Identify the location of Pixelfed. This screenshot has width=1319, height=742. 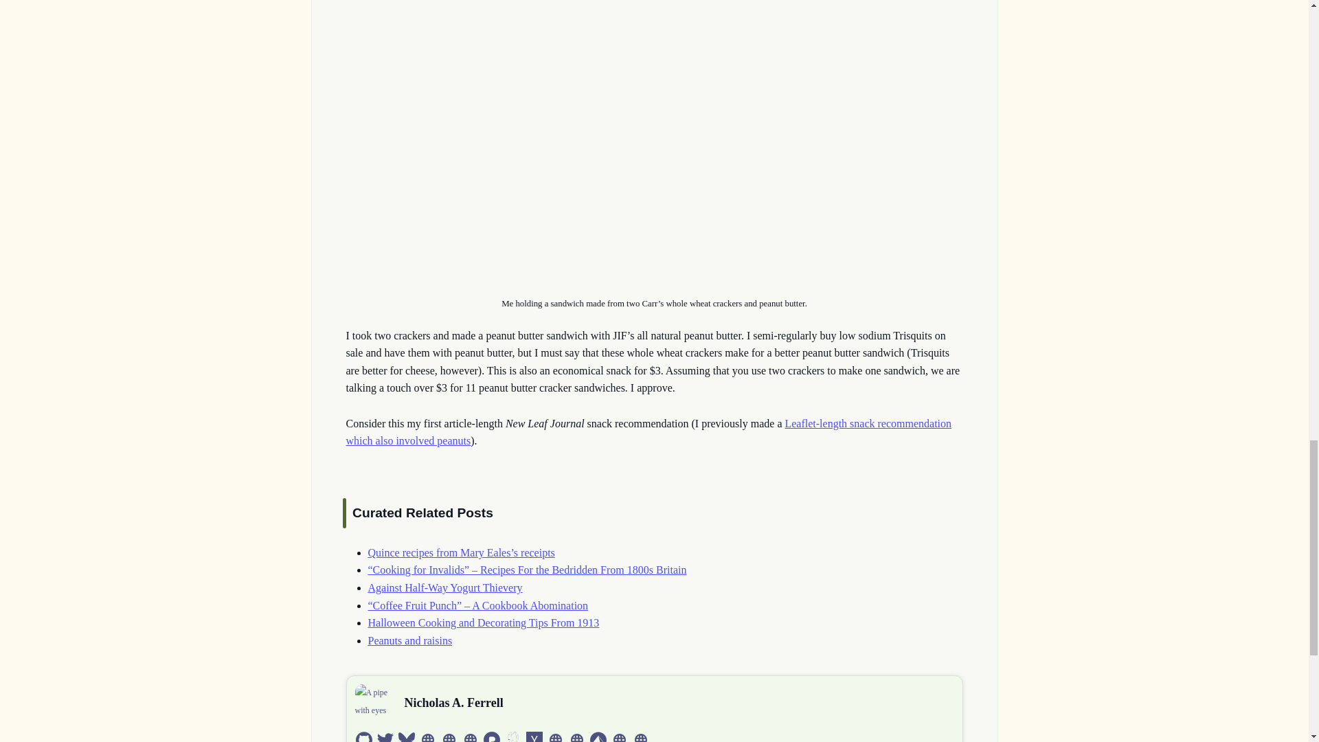
(492, 738).